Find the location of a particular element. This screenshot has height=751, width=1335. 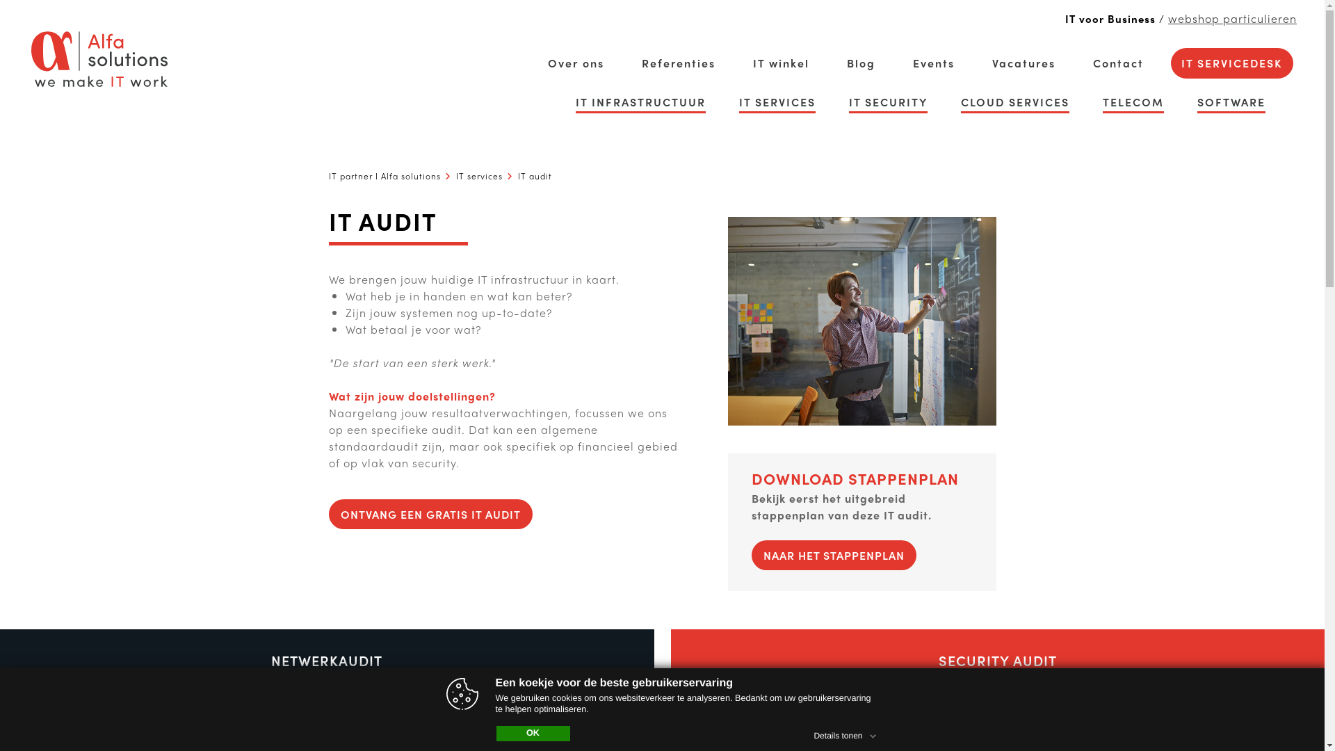

TELECOM is located at coordinates (1133, 102).